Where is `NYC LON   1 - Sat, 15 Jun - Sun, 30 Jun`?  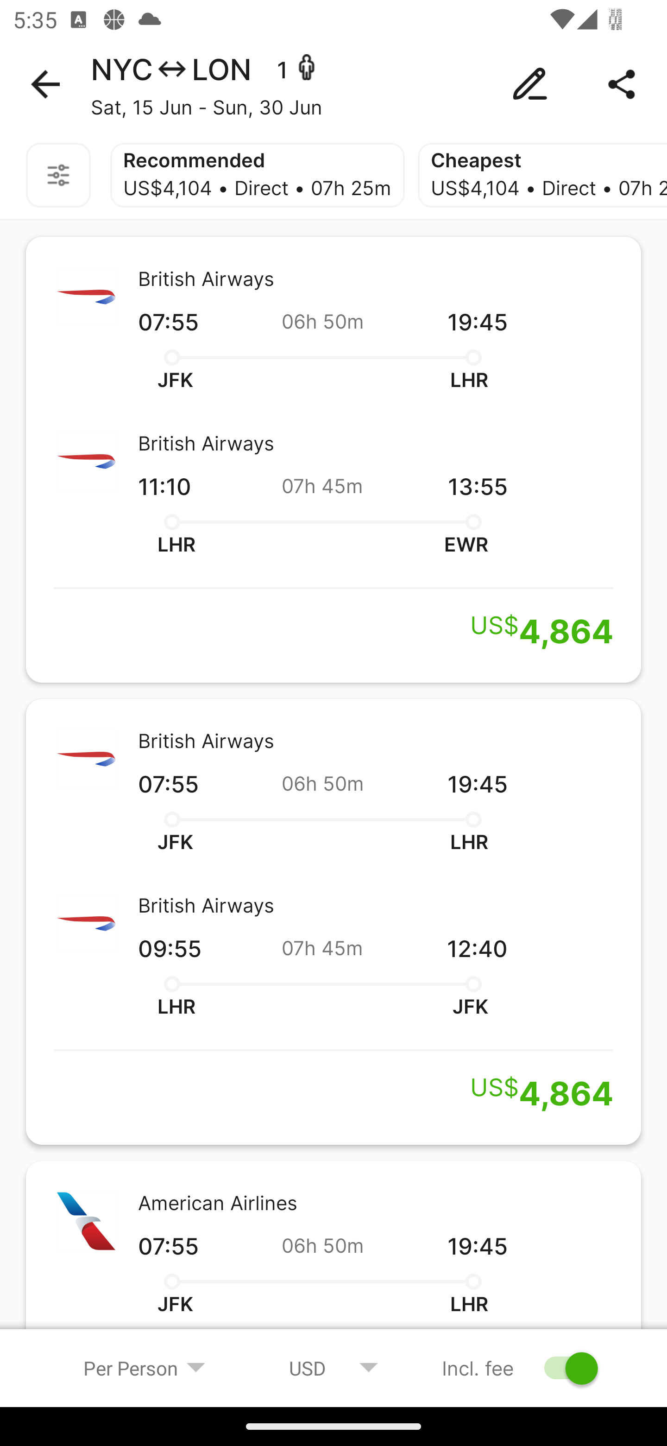
NYC LON   1 - Sat, 15 Jun - Sun, 30 Jun is located at coordinates (333, 84).